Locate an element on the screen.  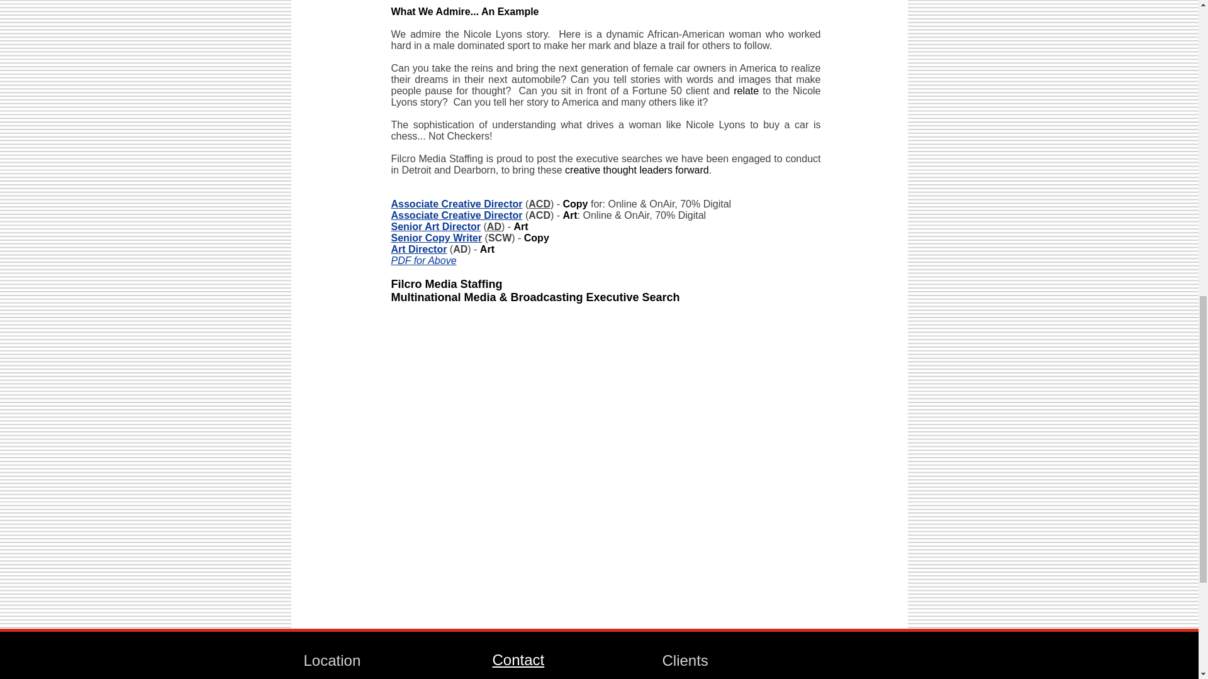
Associate Creative Director is located at coordinates (457, 215).